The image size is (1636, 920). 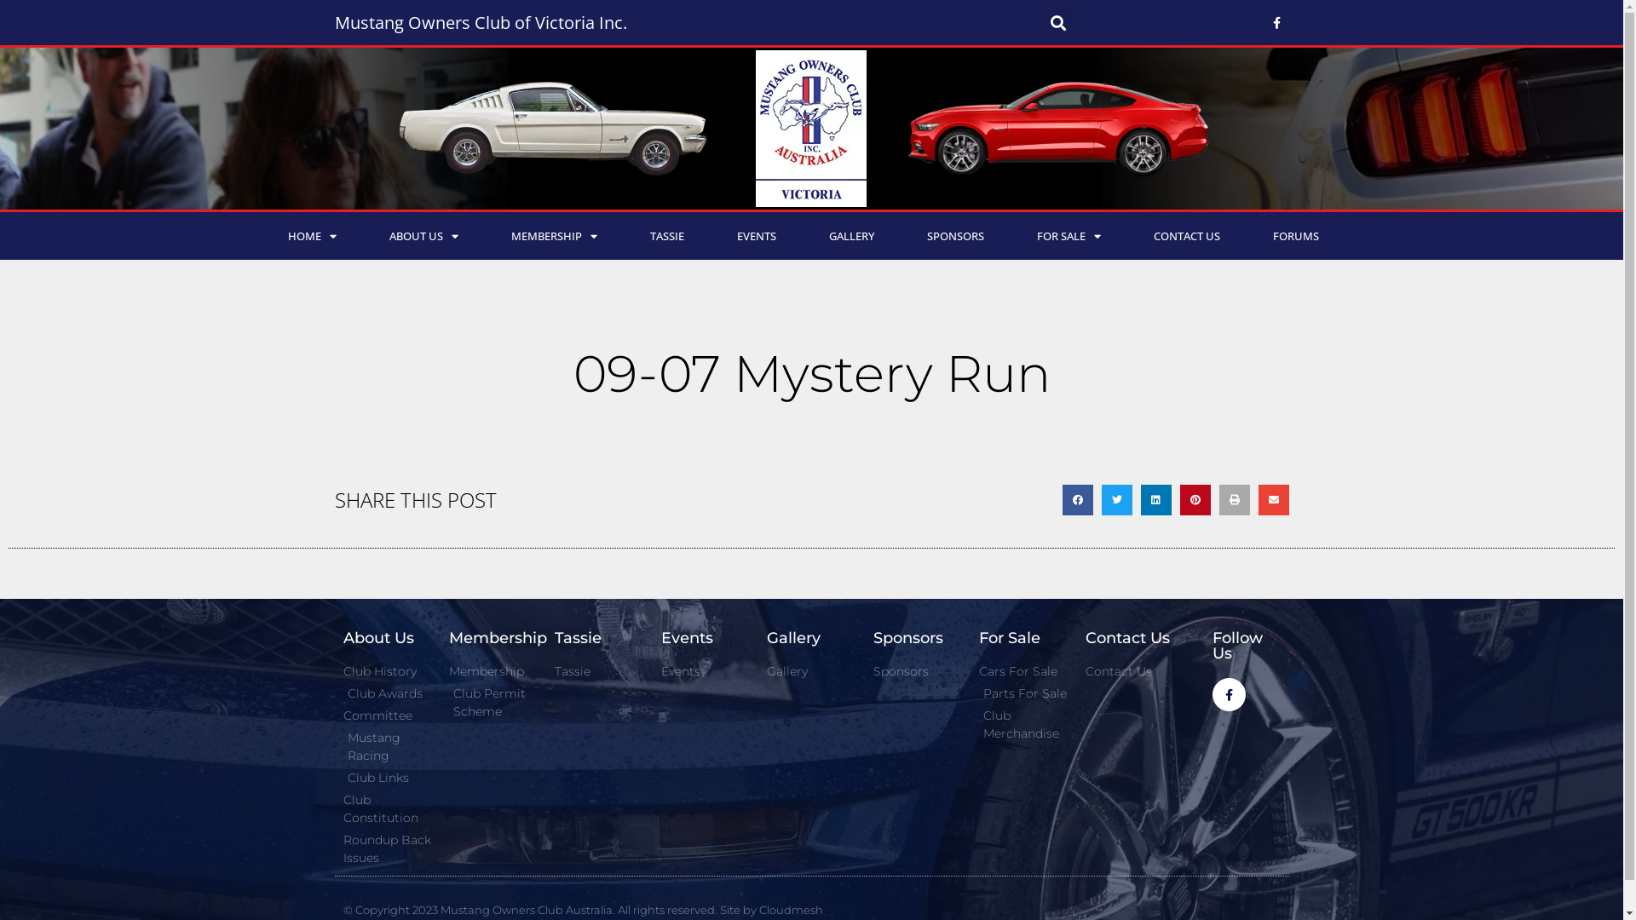 I want to click on ABOUT US, so click(x=424, y=236).